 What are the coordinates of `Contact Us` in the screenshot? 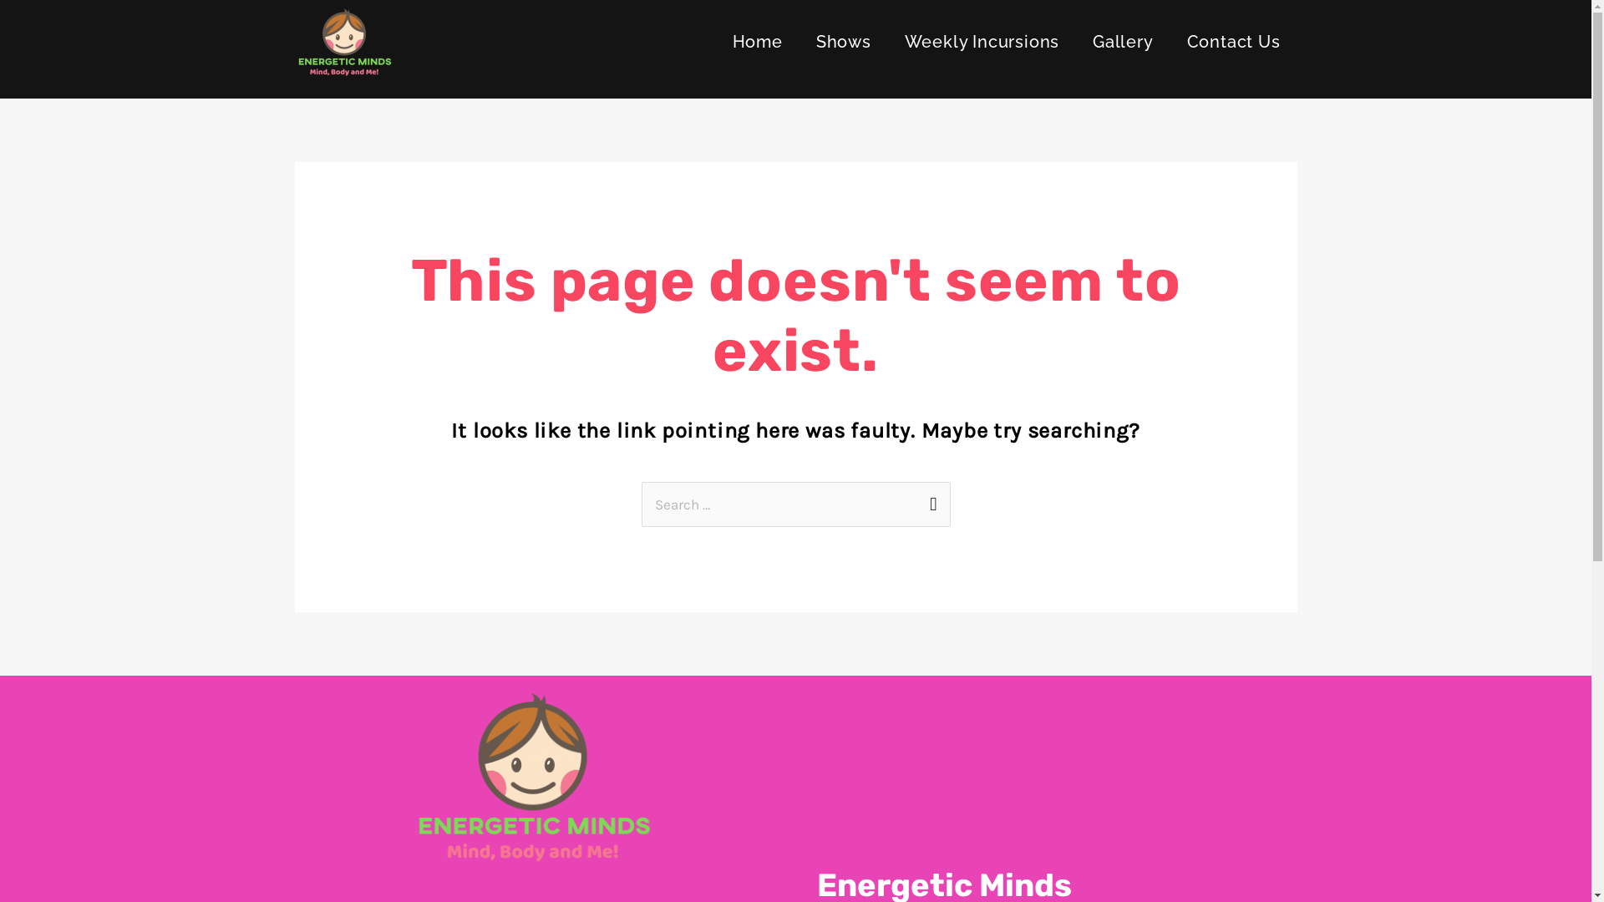 It's located at (1234, 42).